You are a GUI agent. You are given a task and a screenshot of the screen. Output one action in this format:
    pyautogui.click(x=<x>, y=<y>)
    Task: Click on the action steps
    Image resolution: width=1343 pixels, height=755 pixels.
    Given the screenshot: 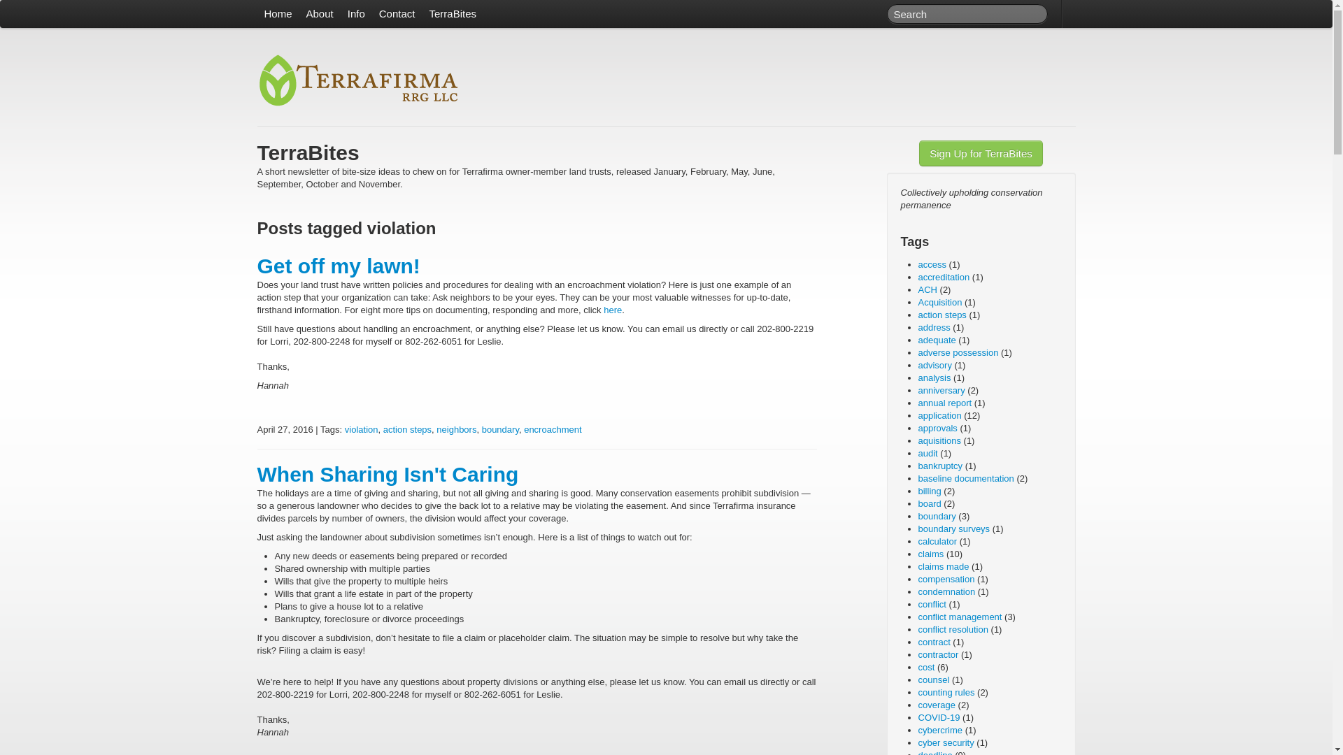 What is the action you would take?
    pyautogui.click(x=407, y=429)
    